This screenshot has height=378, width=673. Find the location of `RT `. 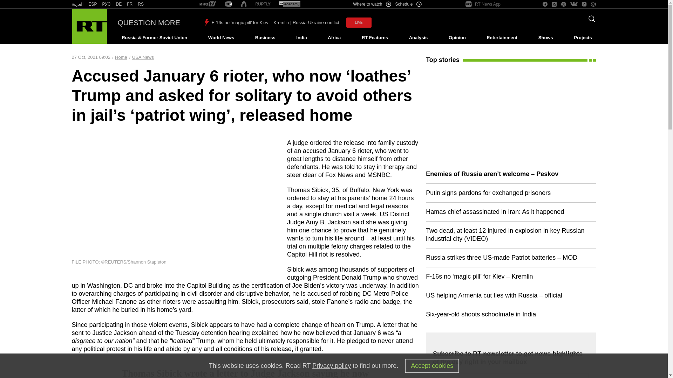

RT  is located at coordinates (118, 4).